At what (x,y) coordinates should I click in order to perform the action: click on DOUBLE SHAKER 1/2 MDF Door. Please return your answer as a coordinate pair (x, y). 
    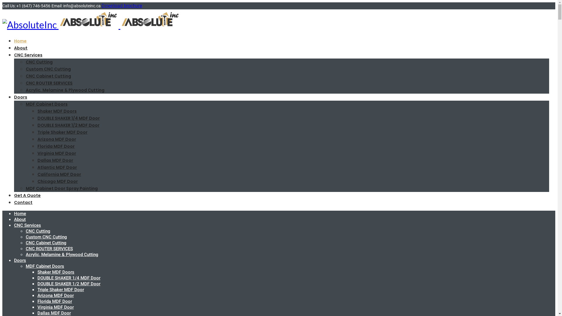
    Looking at the image, I should click on (68, 125).